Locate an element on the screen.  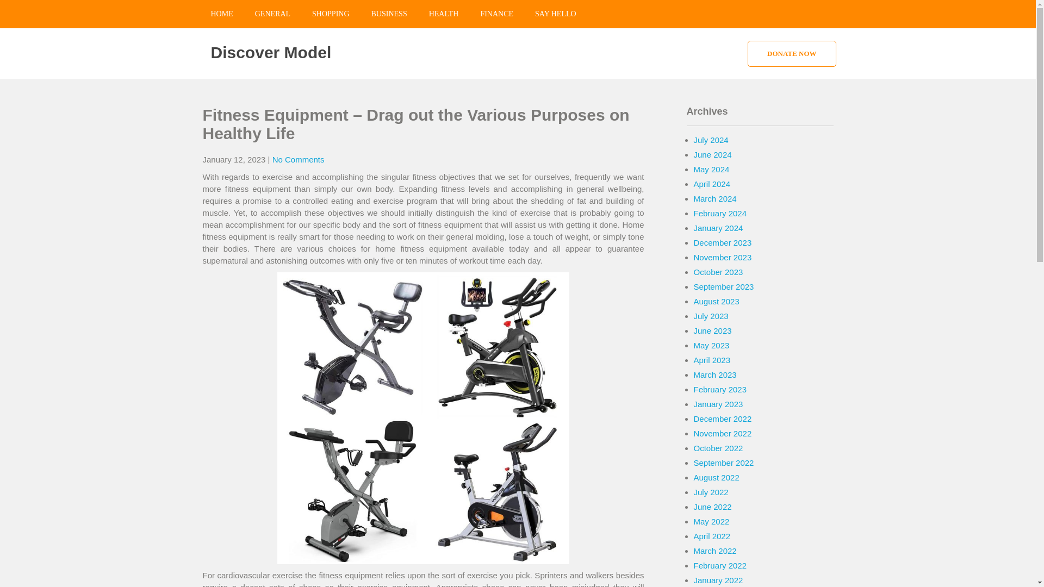
November 2022 is located at coordinates (723, 433).